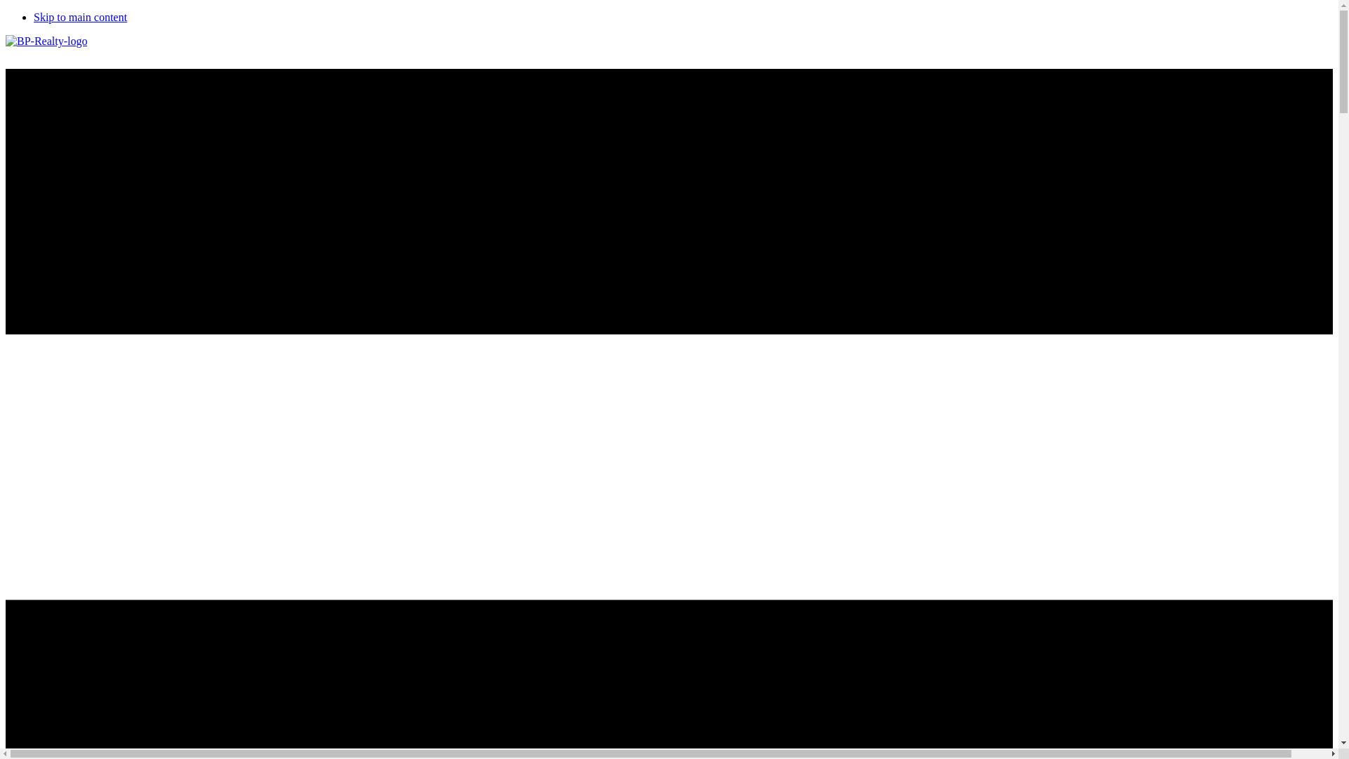 Image resolution: width=1349 pixels, height=759 pixels. What do you see at coordinates (46, 41) in the screenshot?
I see `BP-Realty-logo` at bounding box center [46, 41].